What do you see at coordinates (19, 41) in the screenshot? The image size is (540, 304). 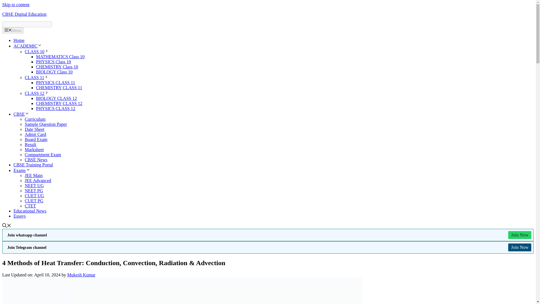 I see `Home` at bounding box center [19, 41].